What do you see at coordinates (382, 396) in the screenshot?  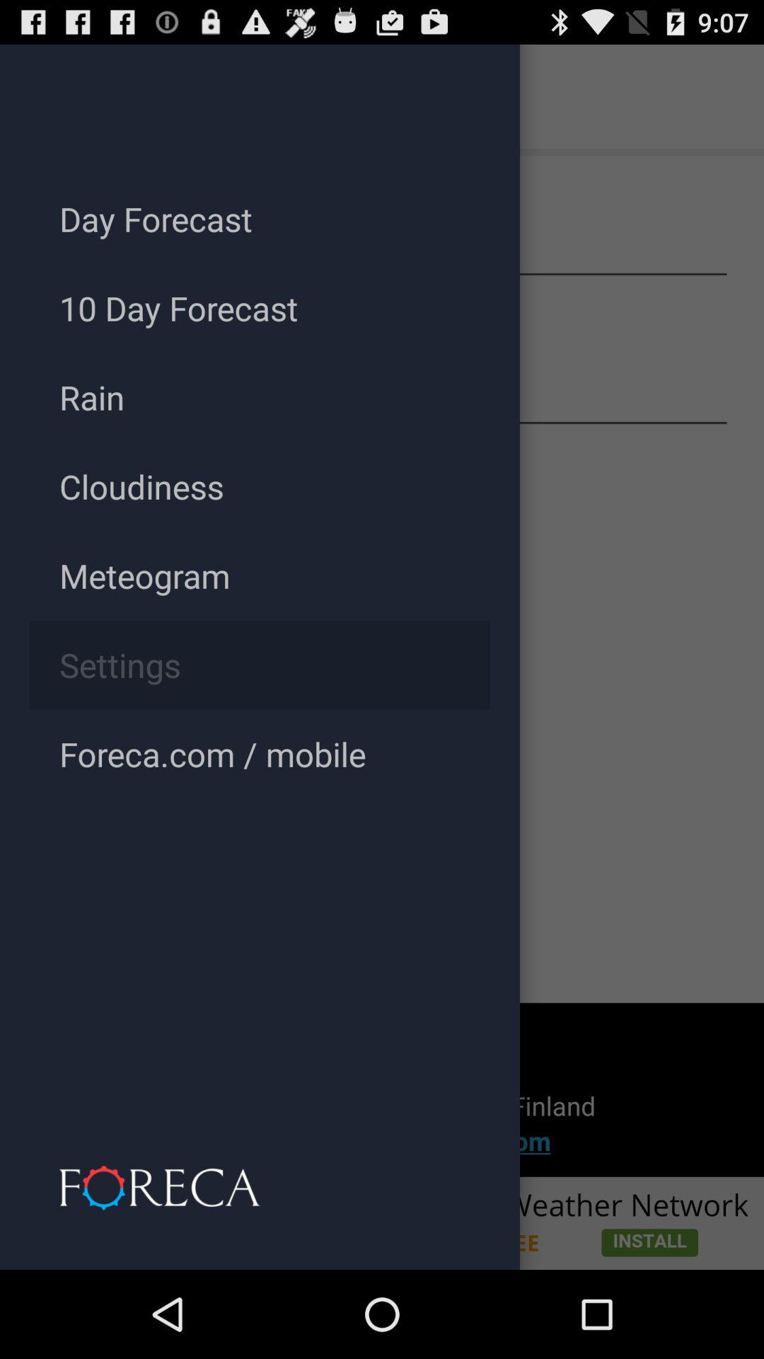 I see `go to option above cloudiness` at bounding box center [382, 396].